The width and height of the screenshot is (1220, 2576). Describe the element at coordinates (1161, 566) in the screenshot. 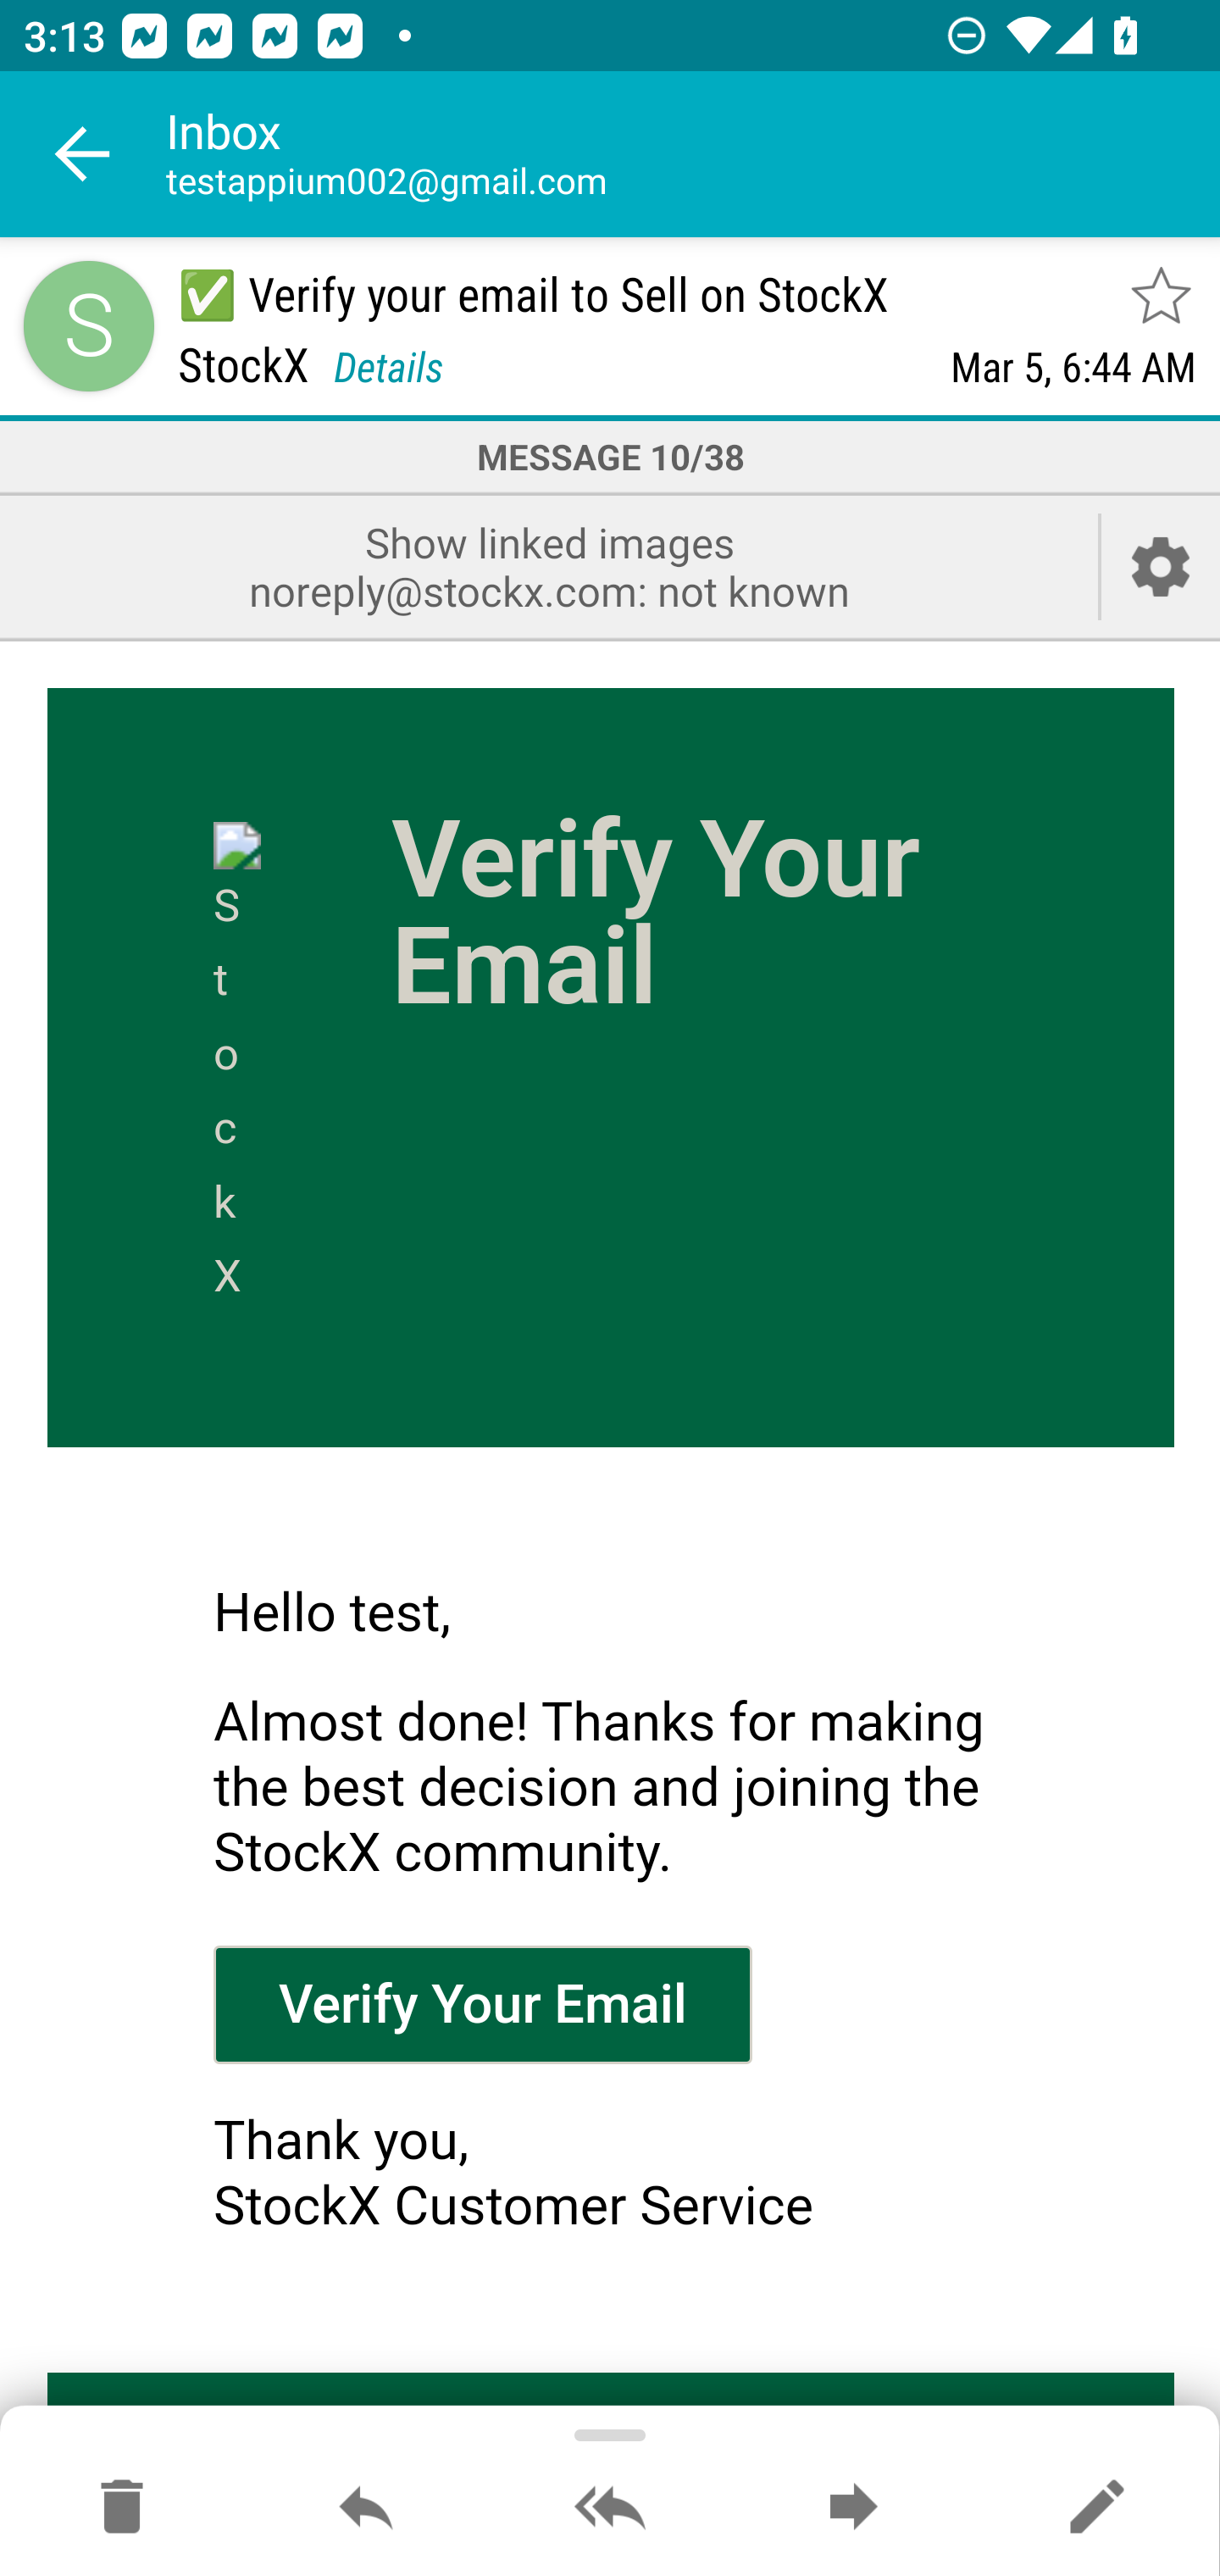

I see `Account setup` at that location.